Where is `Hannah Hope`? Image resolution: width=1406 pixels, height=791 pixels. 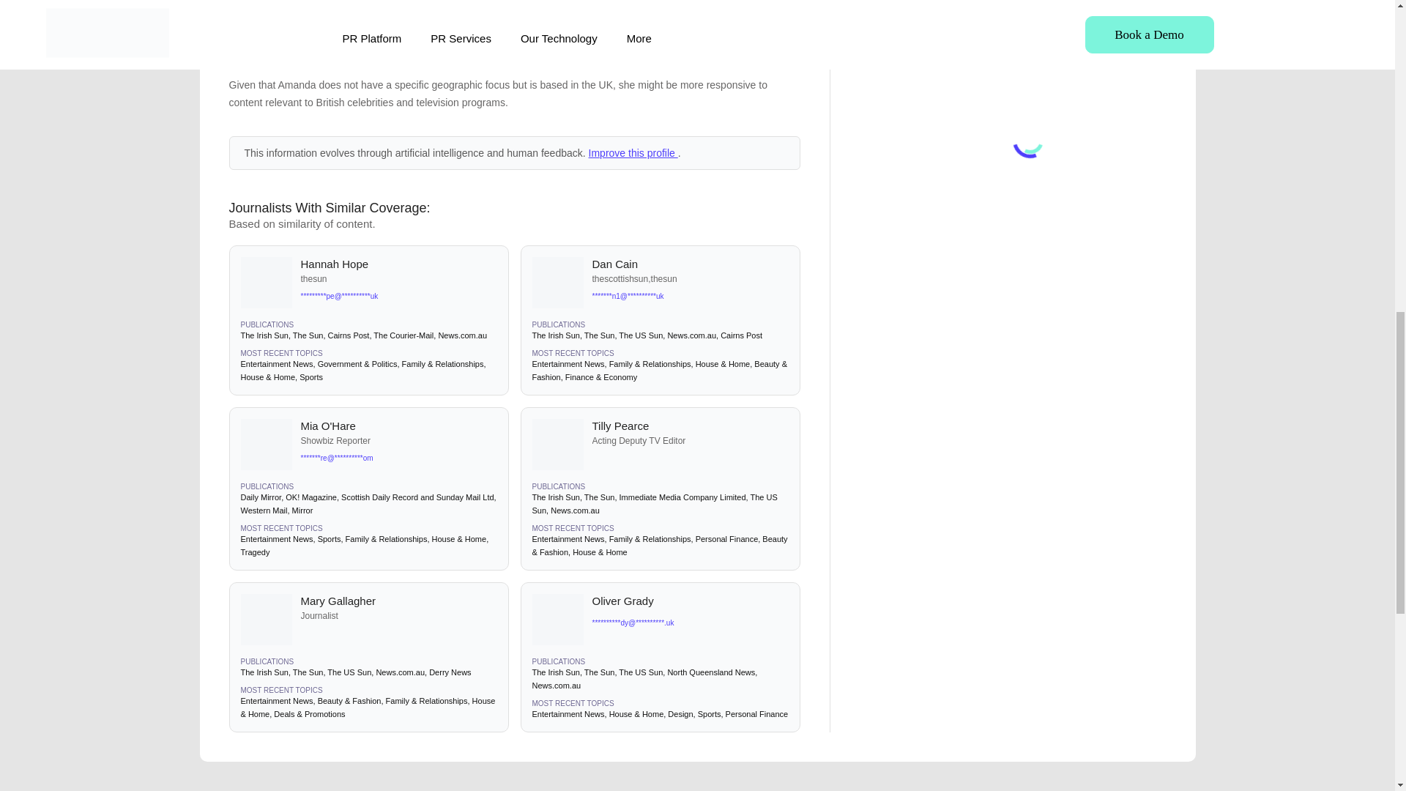
Hannah Hope is located at coordinates (398, 264).